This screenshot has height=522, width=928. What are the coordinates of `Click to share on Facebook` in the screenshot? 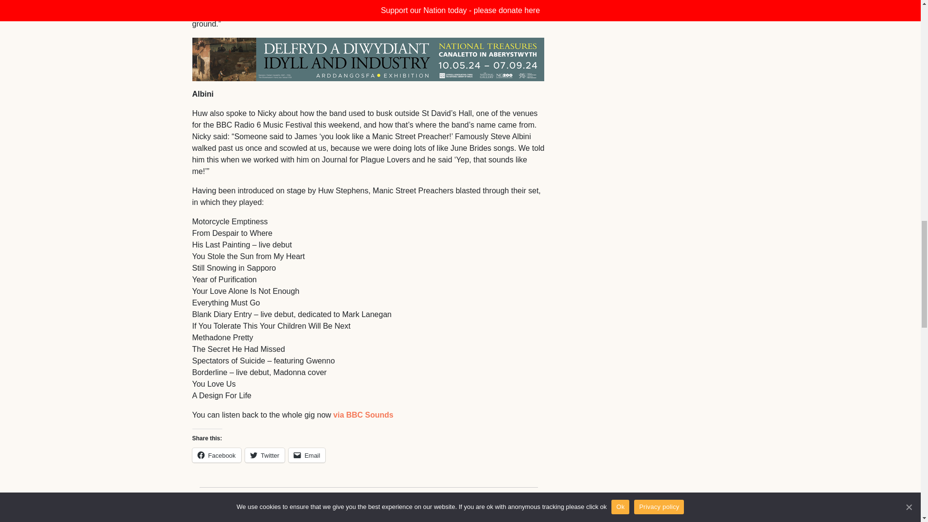 It's located at (217, 455).